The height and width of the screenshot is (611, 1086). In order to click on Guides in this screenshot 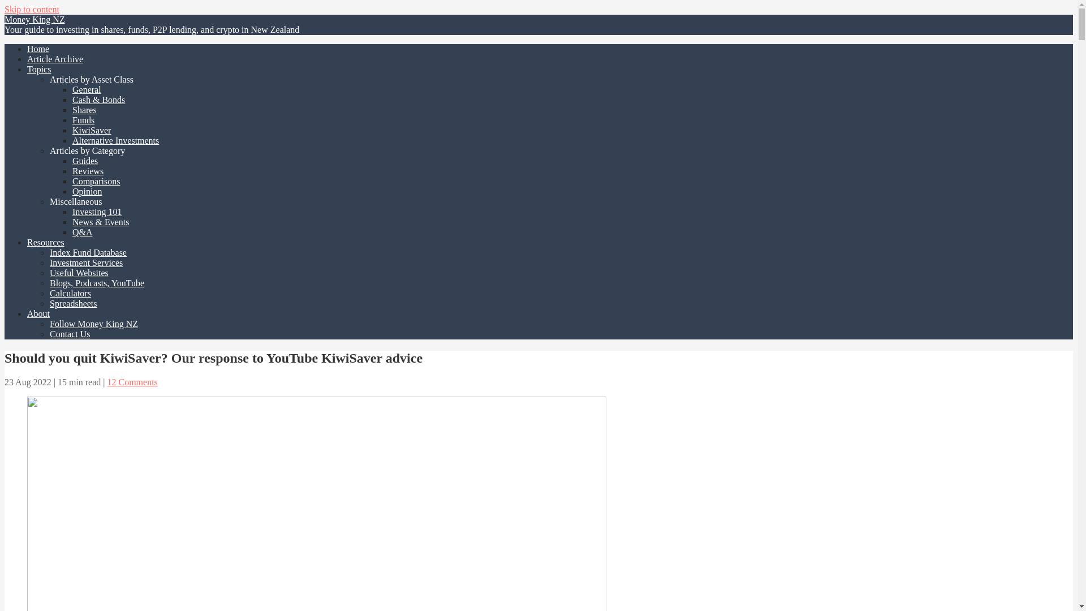, I will do `click(85, 161)`.